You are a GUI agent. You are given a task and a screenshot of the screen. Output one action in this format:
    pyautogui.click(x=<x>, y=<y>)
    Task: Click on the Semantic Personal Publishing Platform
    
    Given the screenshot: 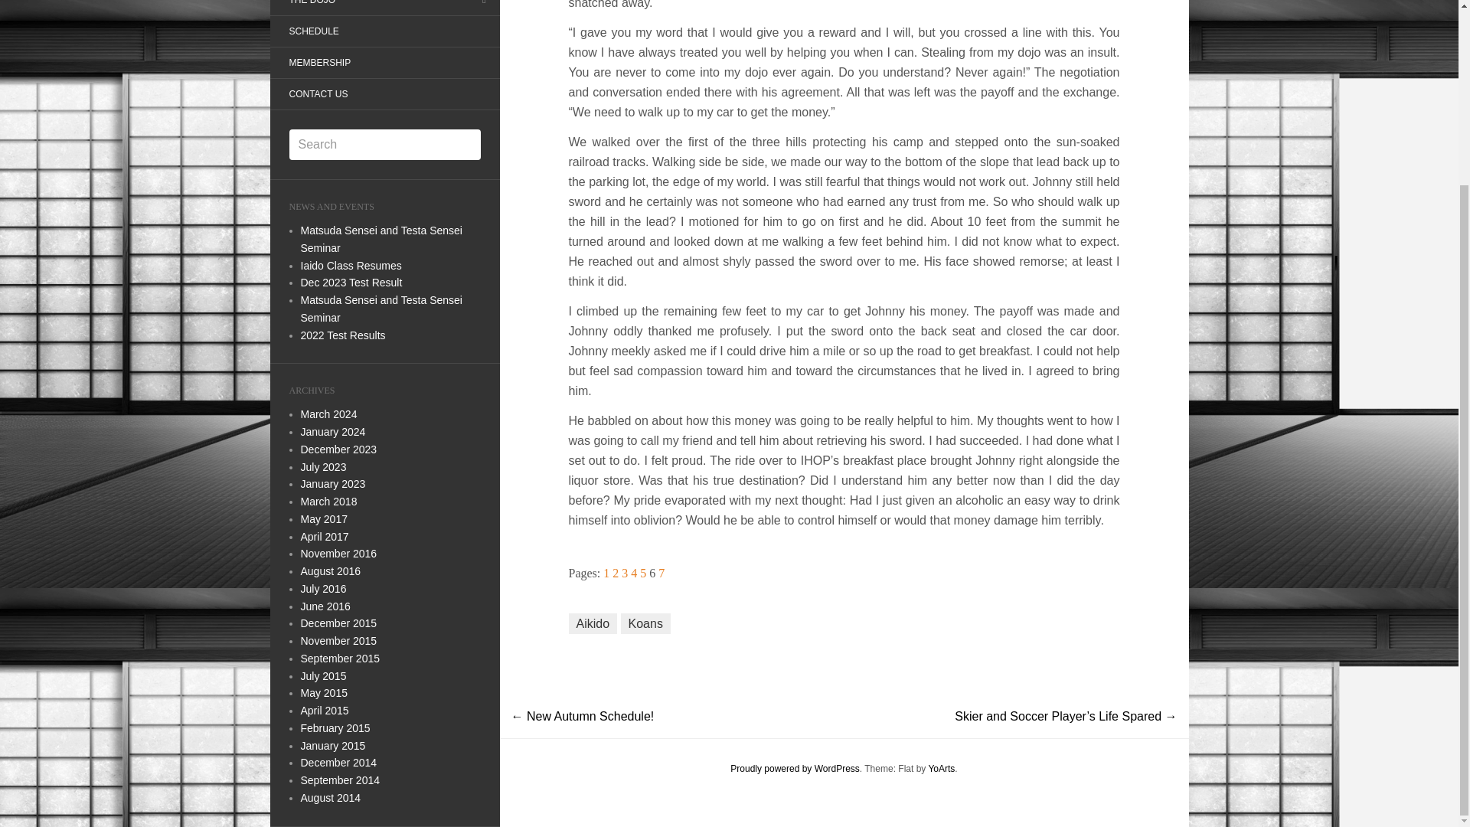 What is the action you would take?
    pyautogui.click(x=795, y=767)
    